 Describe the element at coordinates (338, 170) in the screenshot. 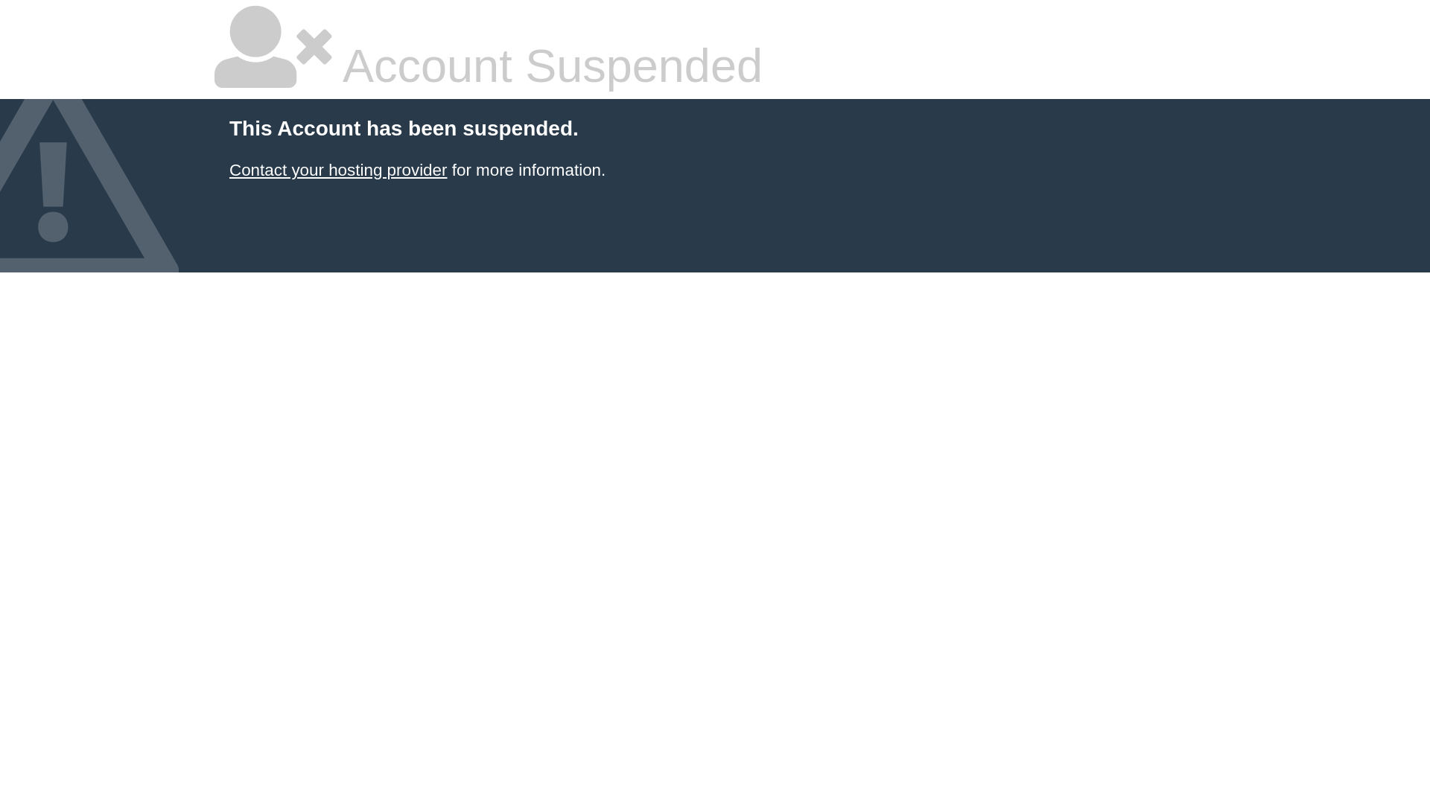

I see `Contact your hosting provider` at that location.